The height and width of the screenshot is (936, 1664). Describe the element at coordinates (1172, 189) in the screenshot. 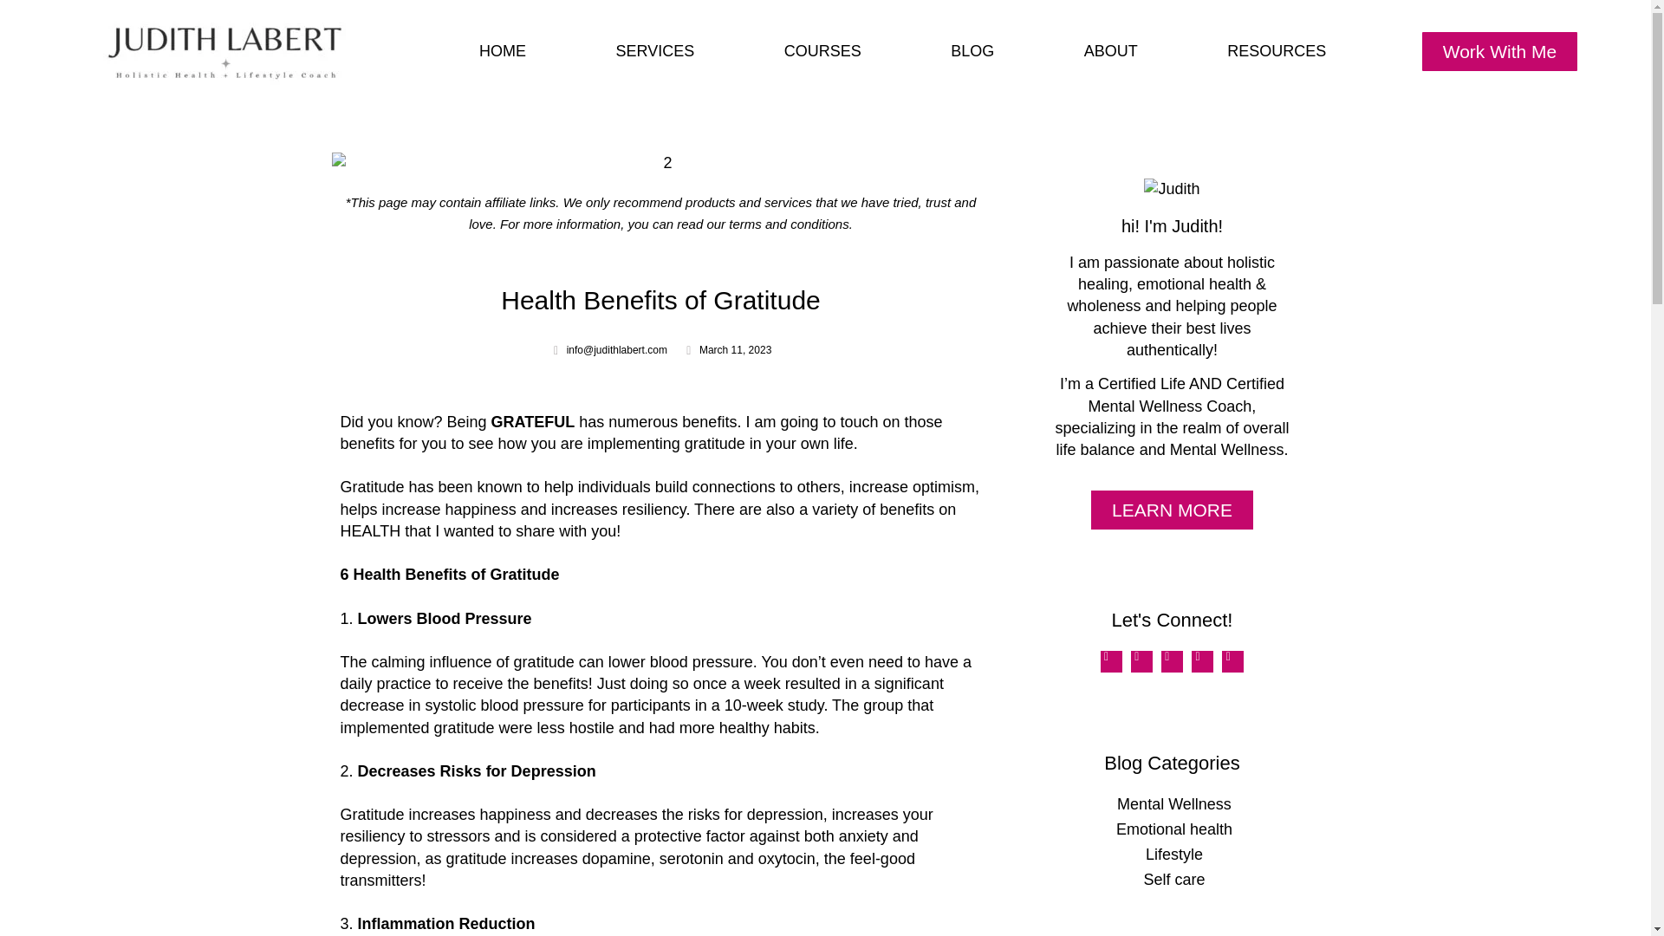

I see `Boundaries About me` at that location.